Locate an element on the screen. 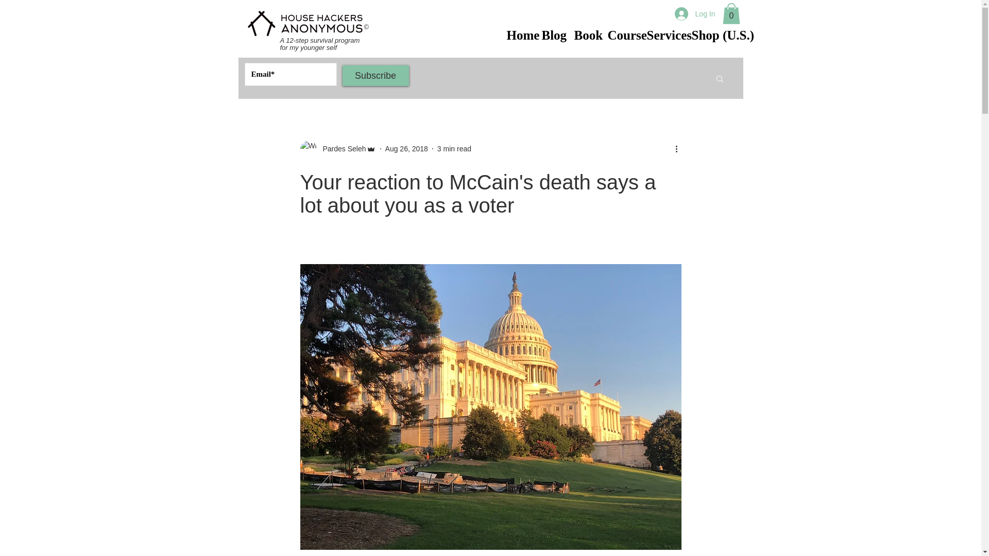 The image size is (989, 556). 3 min read is located at coordinates (454, 148).